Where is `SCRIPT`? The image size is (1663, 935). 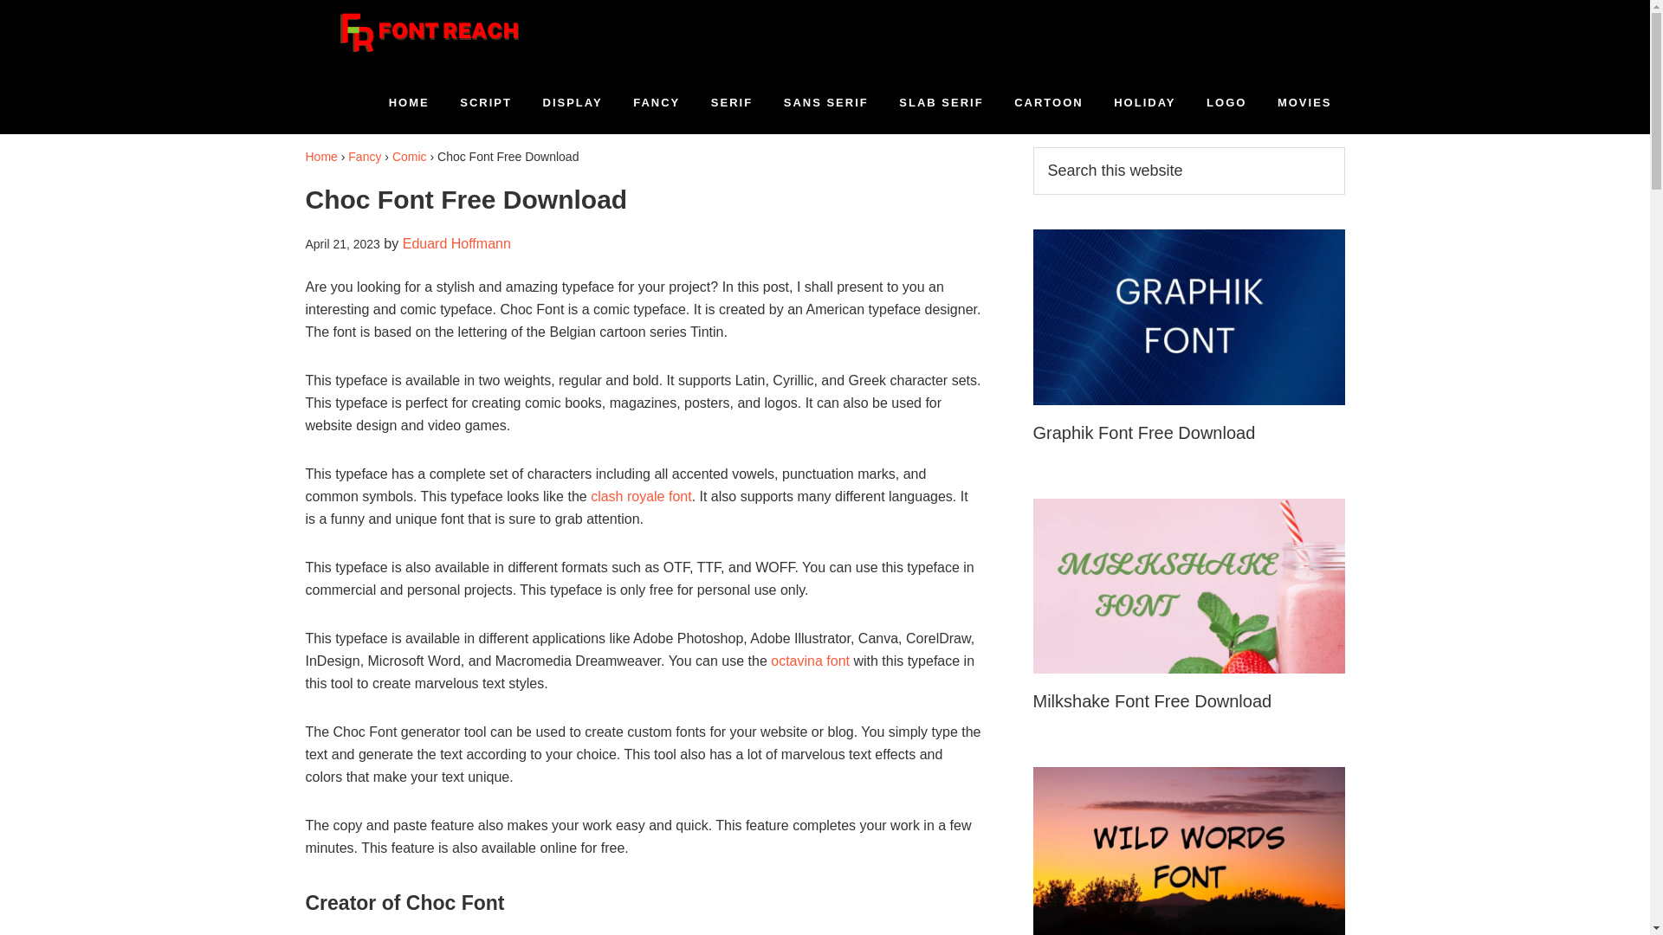 SCRIPT is located at coordinates (486, 102).